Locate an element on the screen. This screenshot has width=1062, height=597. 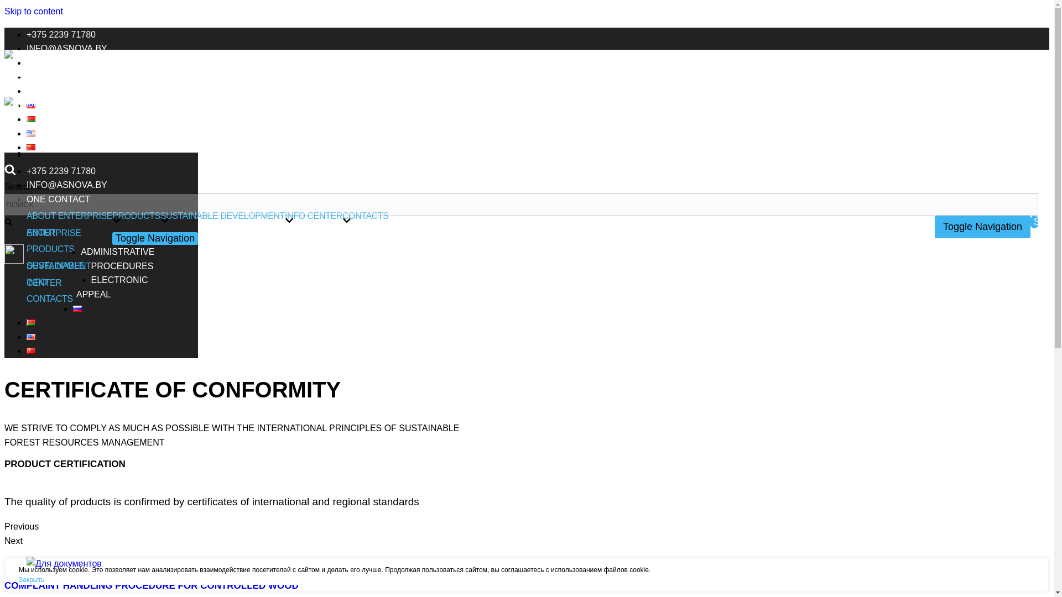
ONE CONTACT is located at coordinates (59, 199).